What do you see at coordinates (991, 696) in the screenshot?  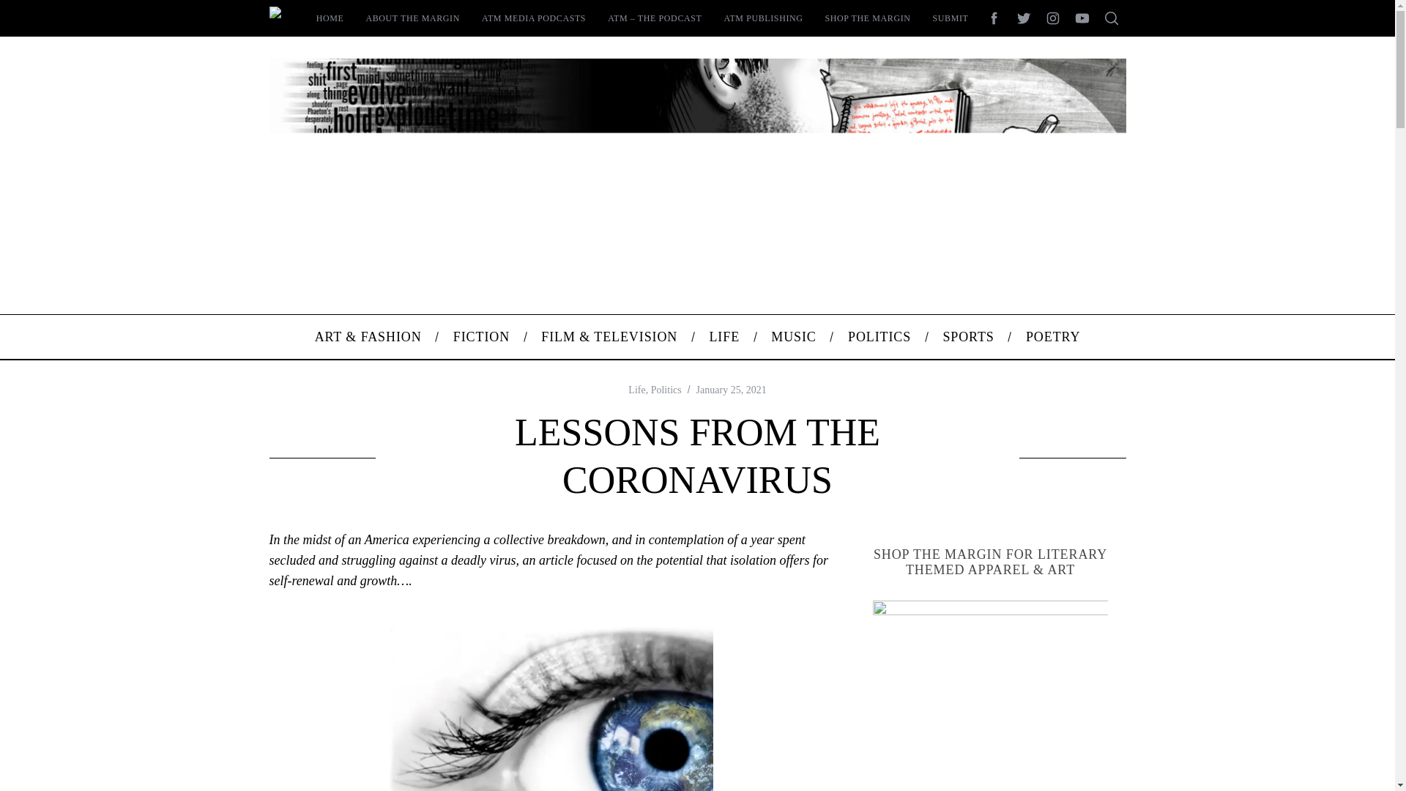 I see `SHOP THE MARGIN!` at bounding box center [991, 696].